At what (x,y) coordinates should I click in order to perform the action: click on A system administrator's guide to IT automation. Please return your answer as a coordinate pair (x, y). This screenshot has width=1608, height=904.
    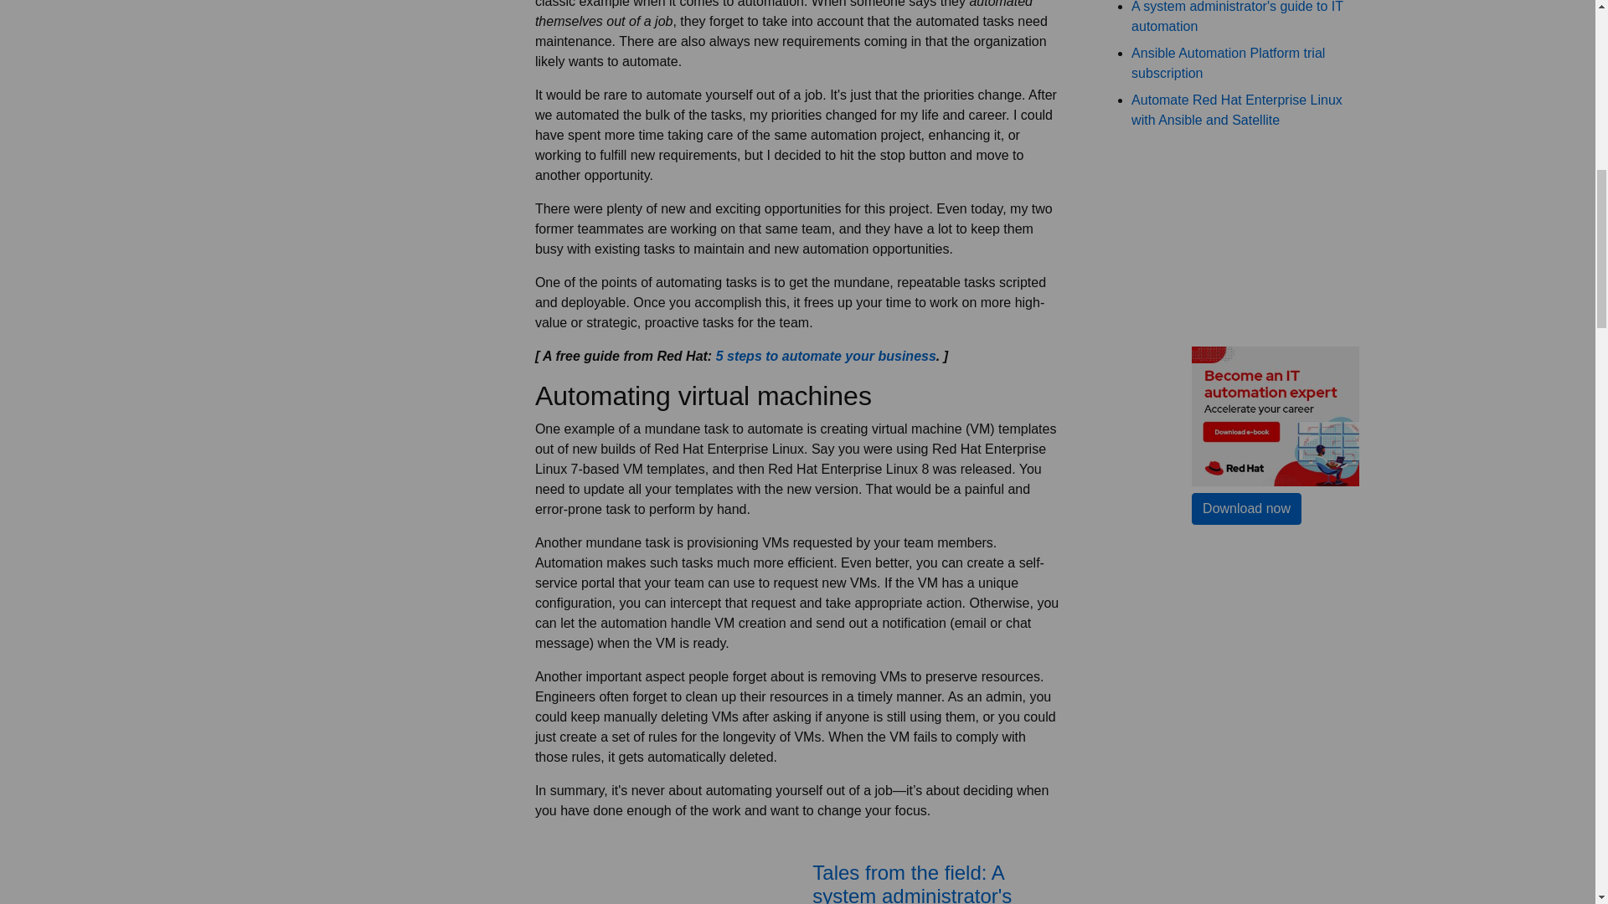
    Looking at the image, I should click on (1237, 17).